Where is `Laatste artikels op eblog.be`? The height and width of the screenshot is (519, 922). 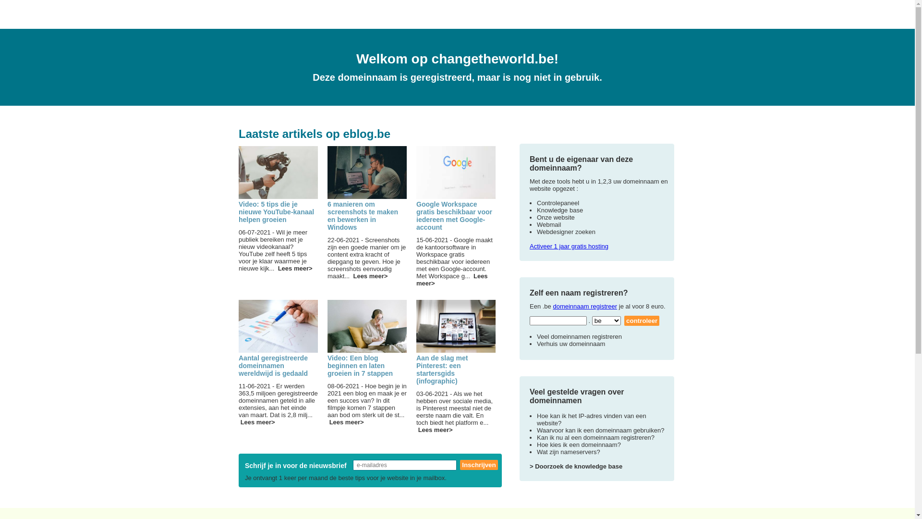
Laatste artikels op eblog.be is located at coordinates (315, 134).